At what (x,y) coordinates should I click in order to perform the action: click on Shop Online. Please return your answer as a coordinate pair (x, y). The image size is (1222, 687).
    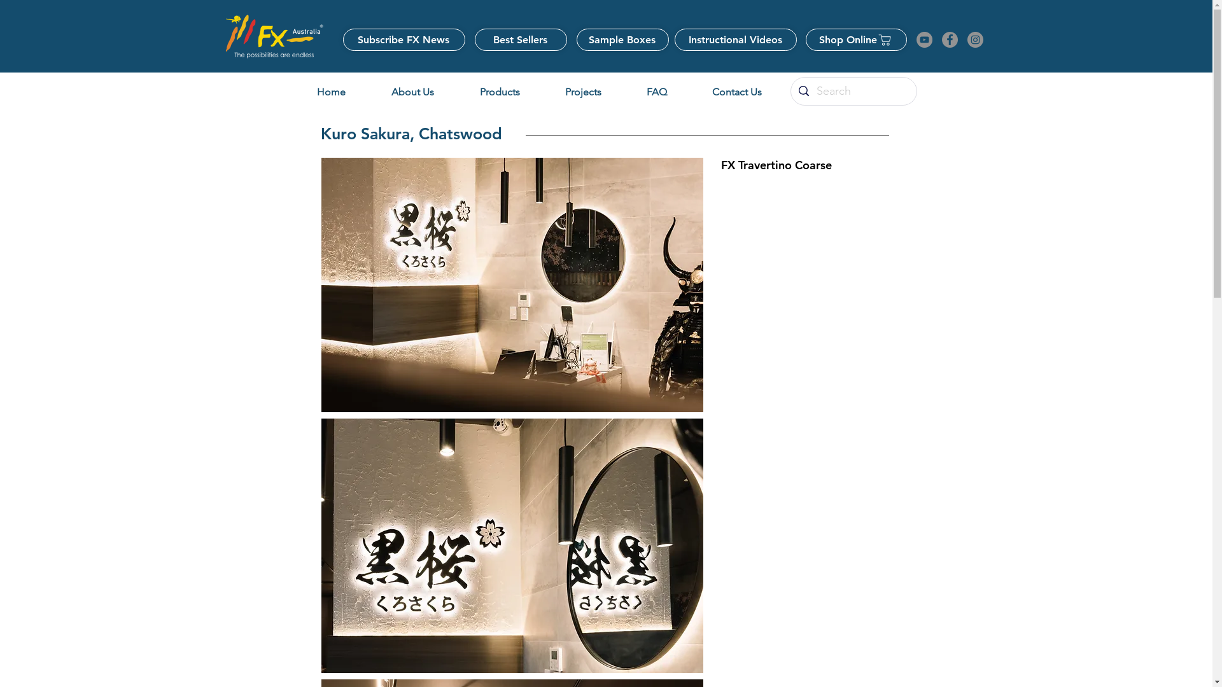
    Looking at the image, I should click on (857, 39).